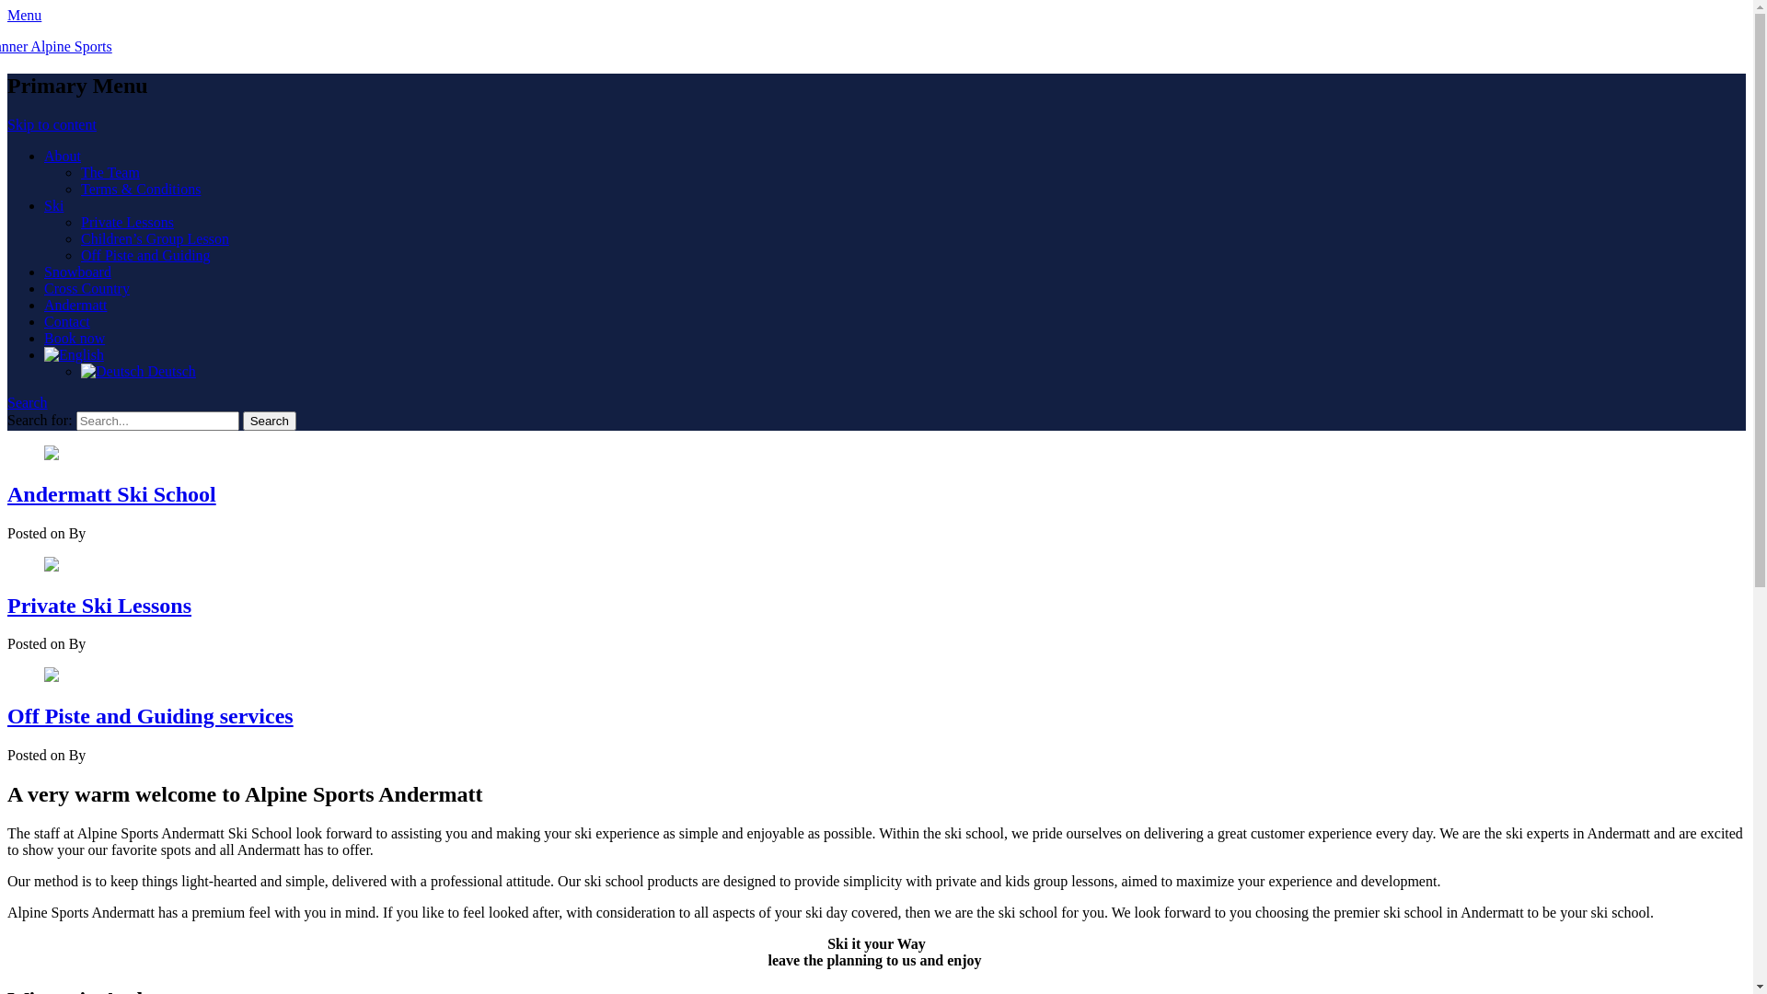 The height and width of the screenshot is (994, 1767). Describe the element at coordinates (52, 566) in the screenshot. I see `Permalink to: Private Ski Lessons` at that location.